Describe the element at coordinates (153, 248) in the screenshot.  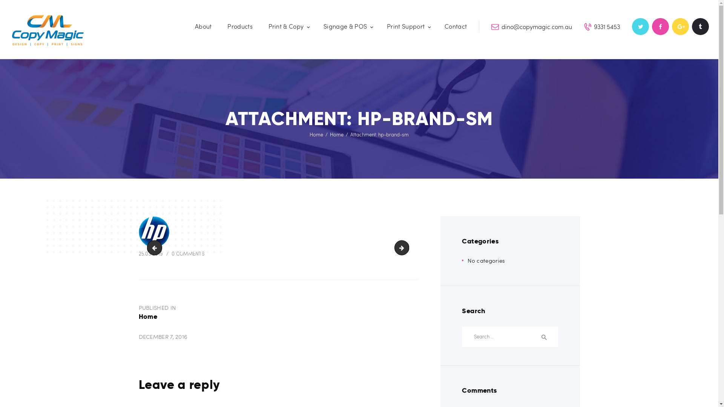
I see `bizhub-brand-sm` at that location.